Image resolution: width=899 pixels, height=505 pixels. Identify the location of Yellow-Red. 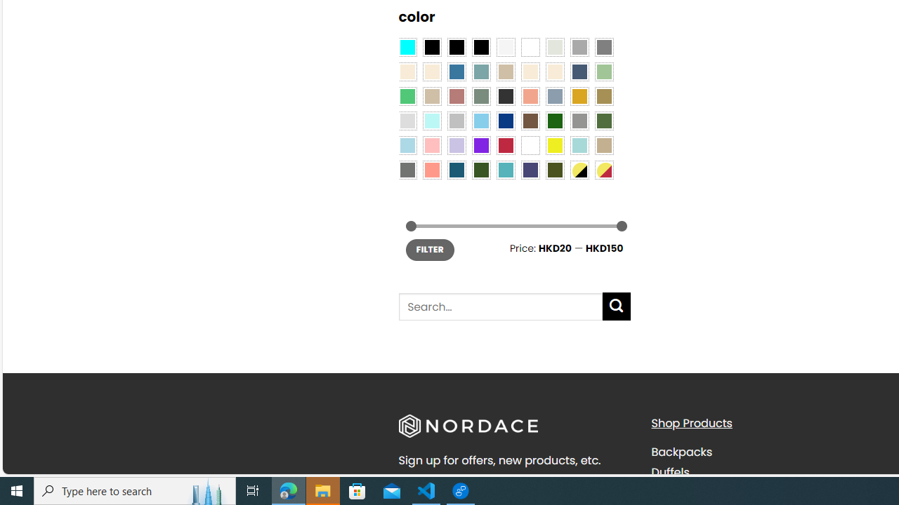
(604, 170).